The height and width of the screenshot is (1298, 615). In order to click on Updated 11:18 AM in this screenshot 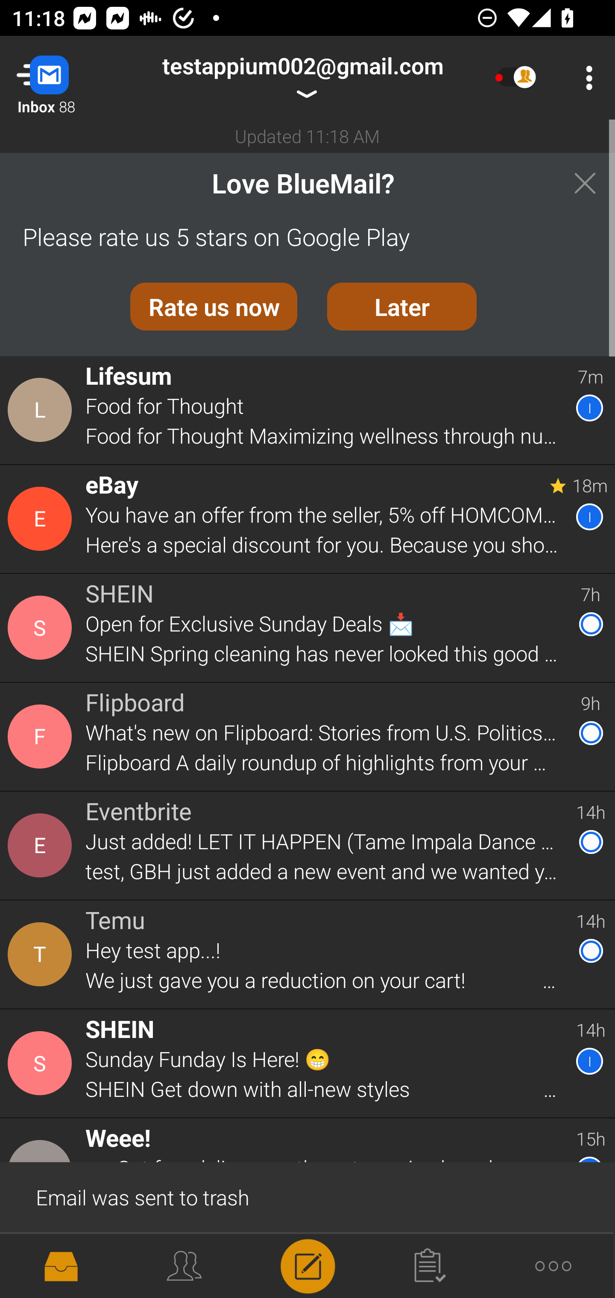, I will do `click(307, 136)`.